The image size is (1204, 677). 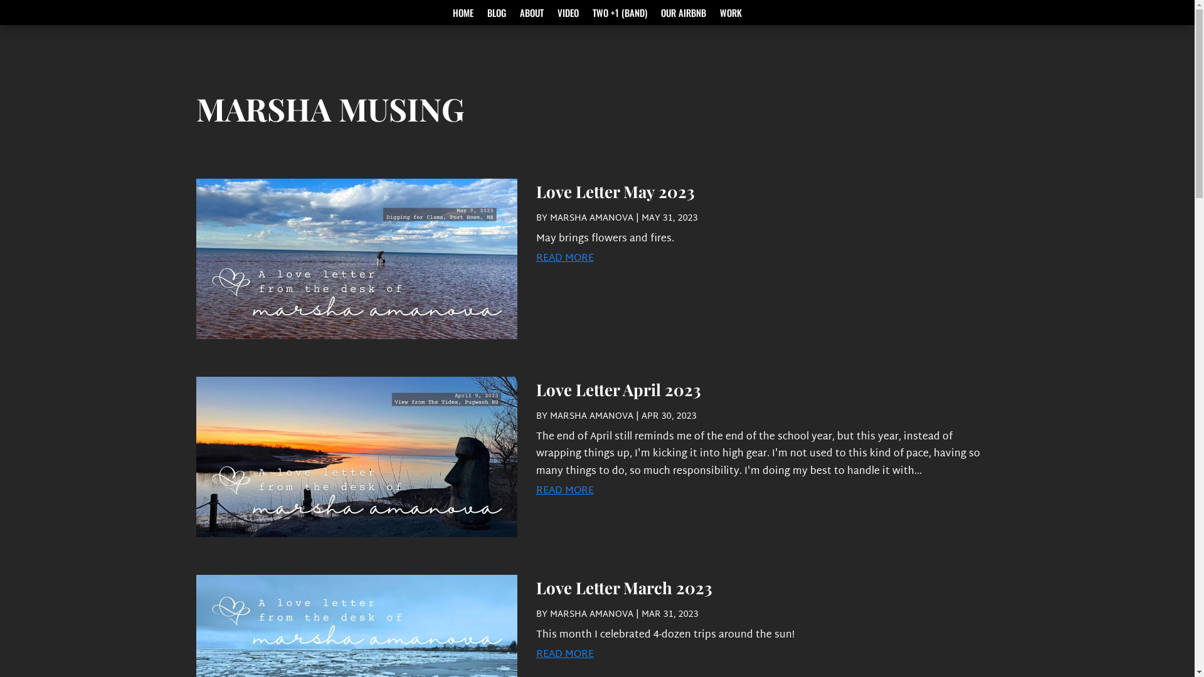 What do you see at coordinates (591, 218) in the screenshot?
I see `MARSHA AMANOVA` at bounding box center [591, 218].